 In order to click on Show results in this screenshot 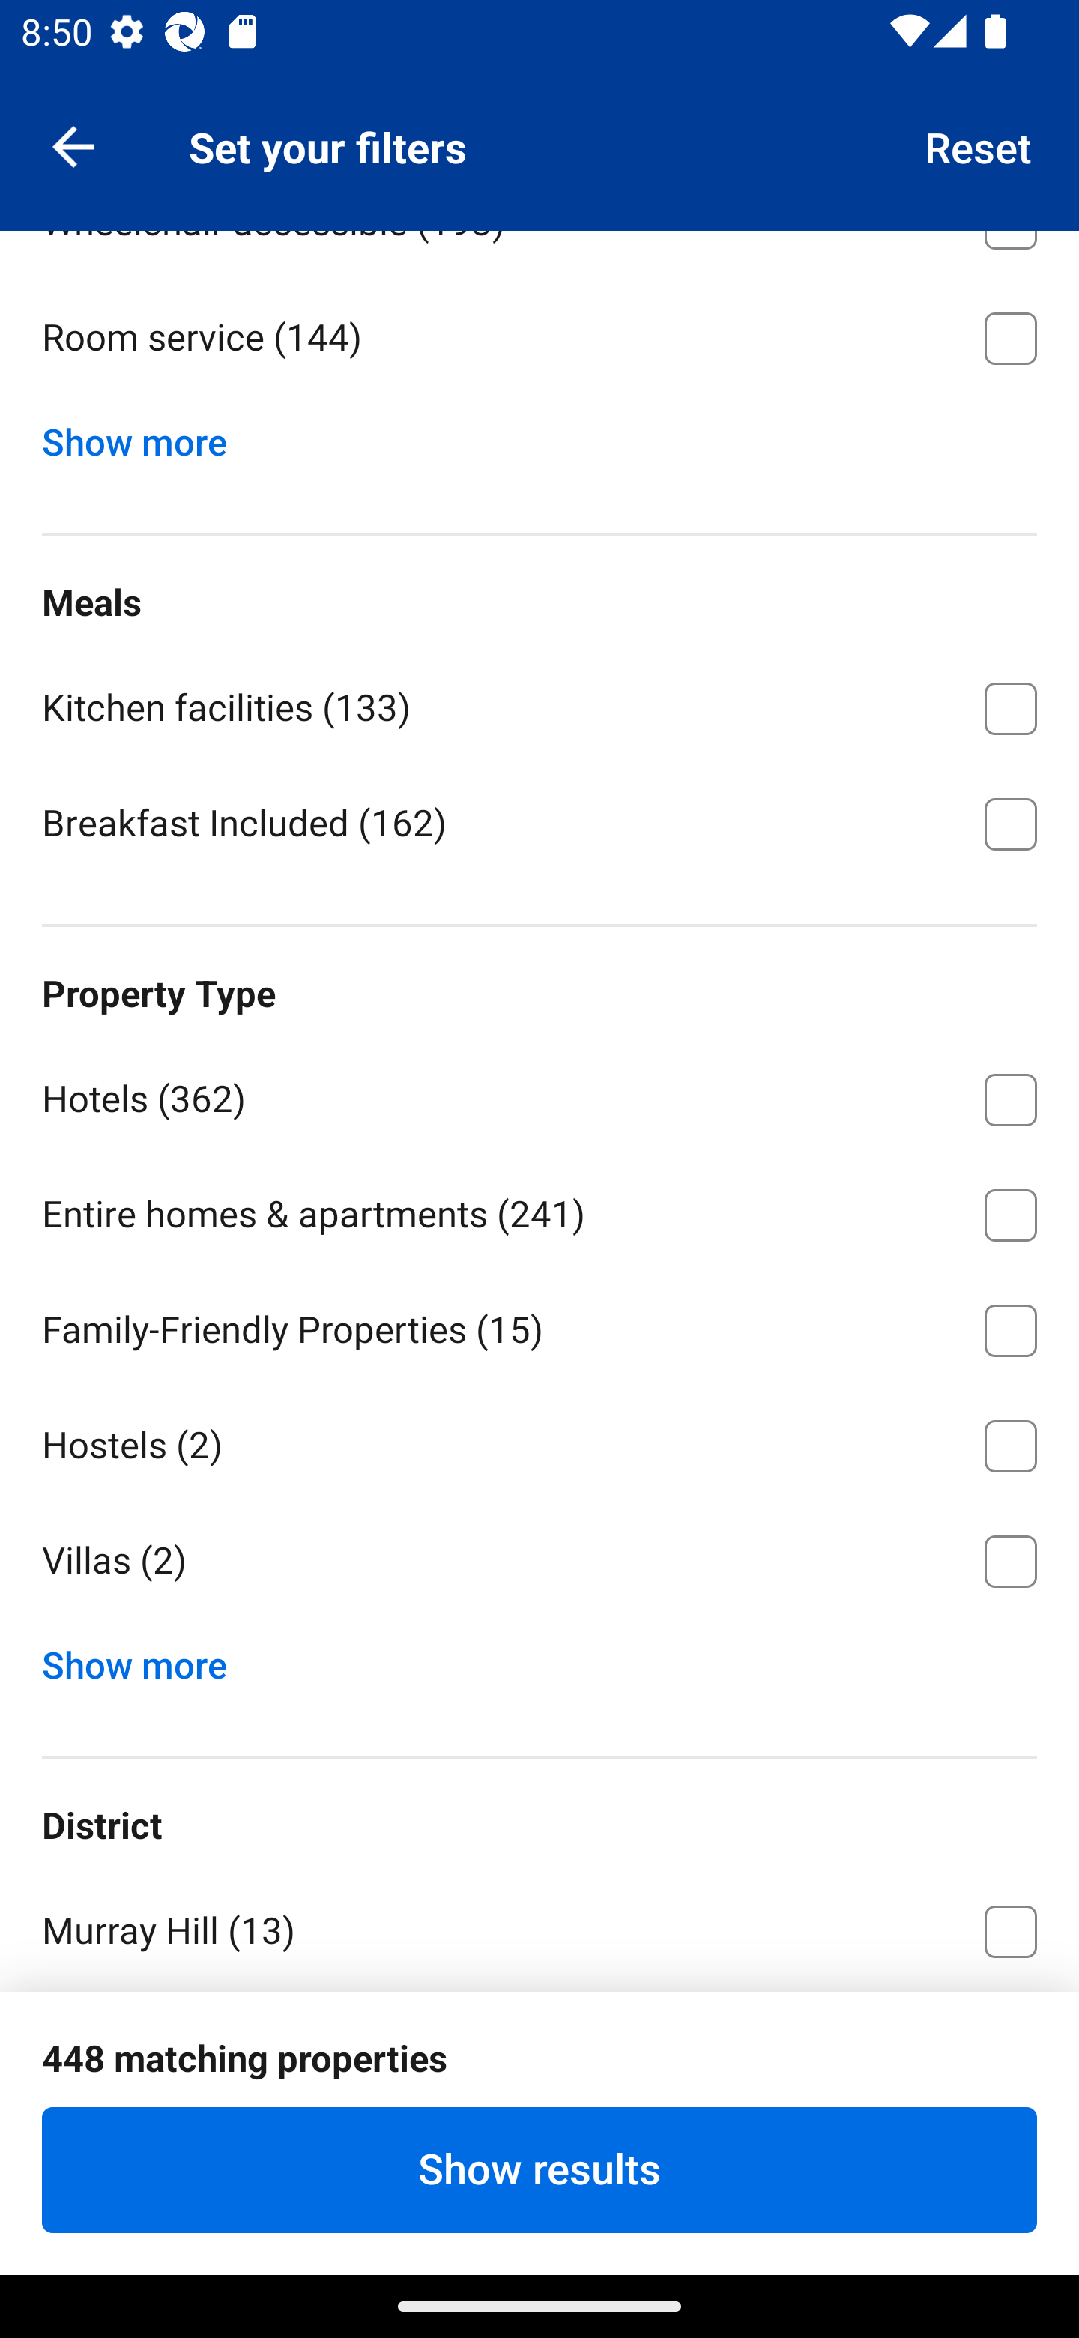, I will do `click(539, 2169)`.